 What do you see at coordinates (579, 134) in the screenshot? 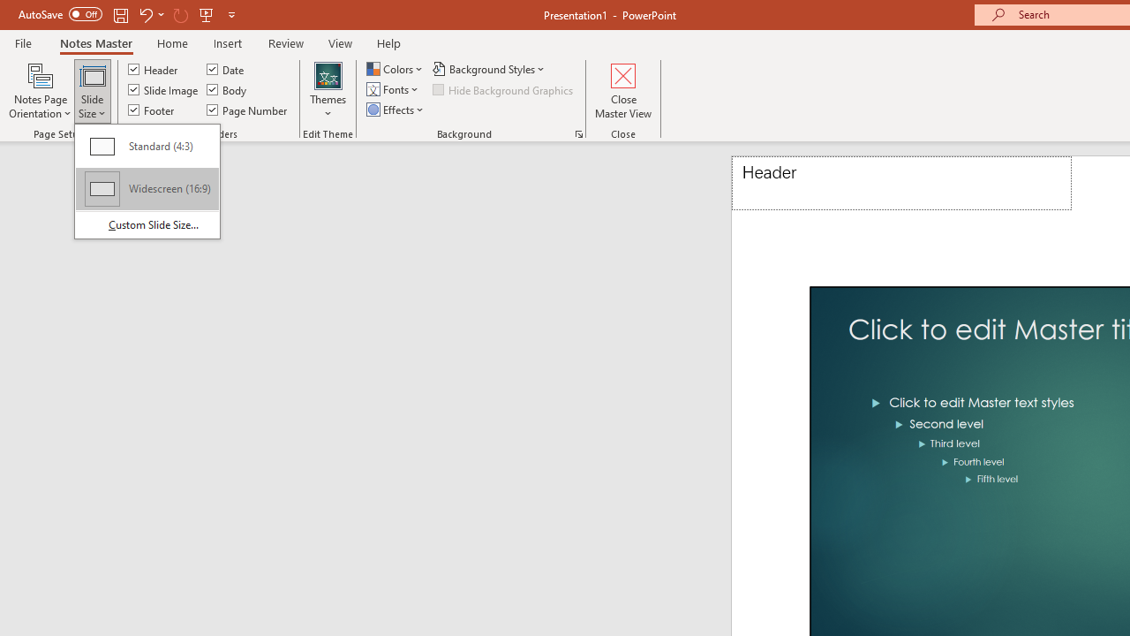
I see `Format Background...` at bounding box center [579, 134].